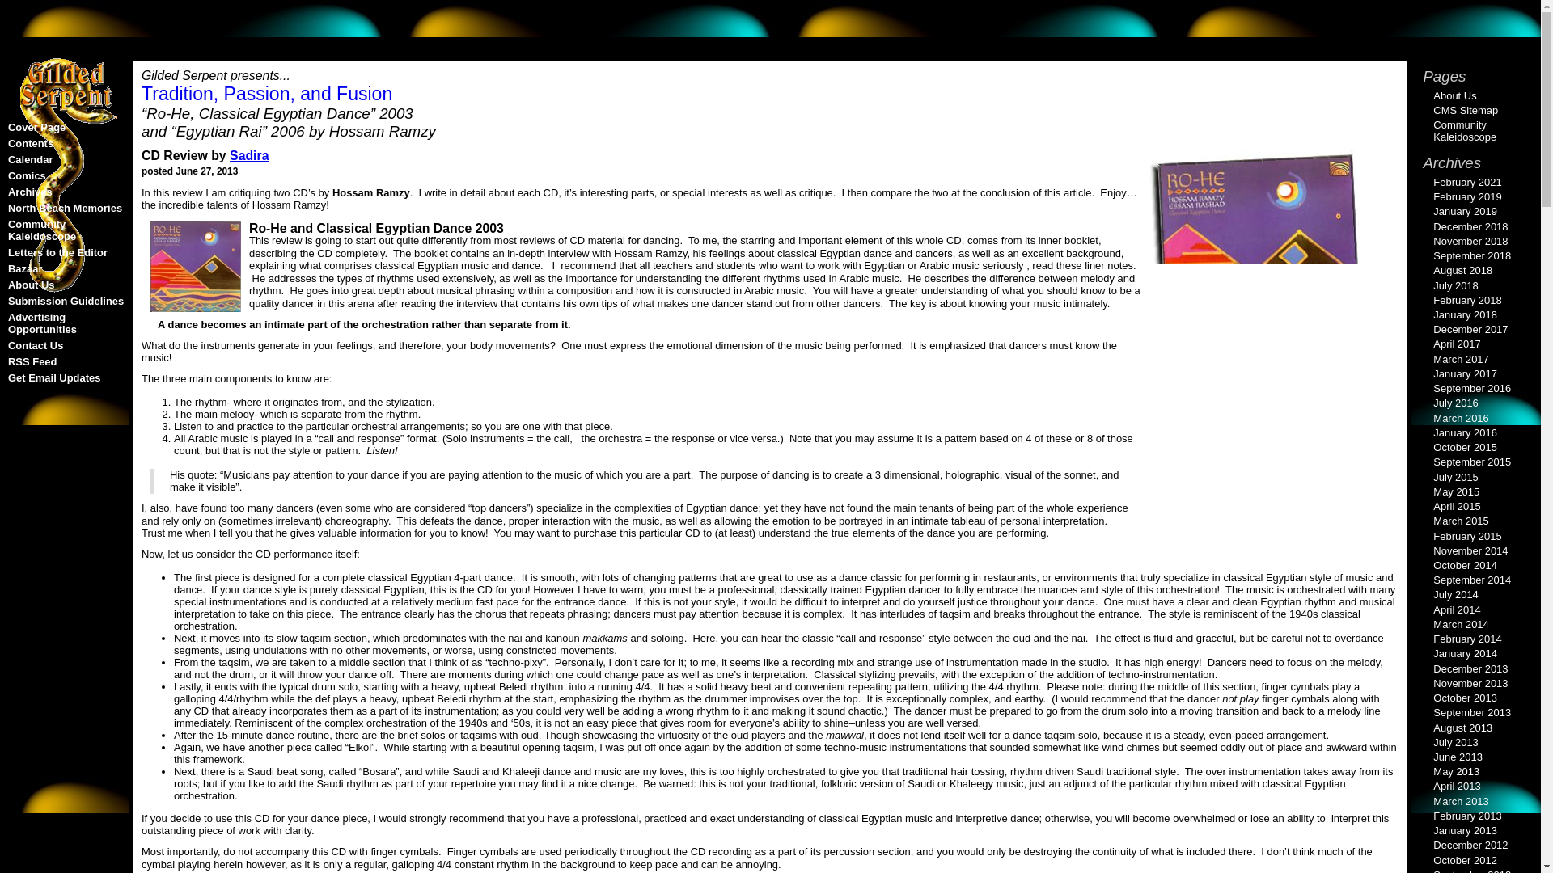 Image resolution: width=1553 pixels, height=873 pixels. What do you see at coordinates (24, 268) in the screenshot?
I see `Bazaar` at bounding box center [24, 268].